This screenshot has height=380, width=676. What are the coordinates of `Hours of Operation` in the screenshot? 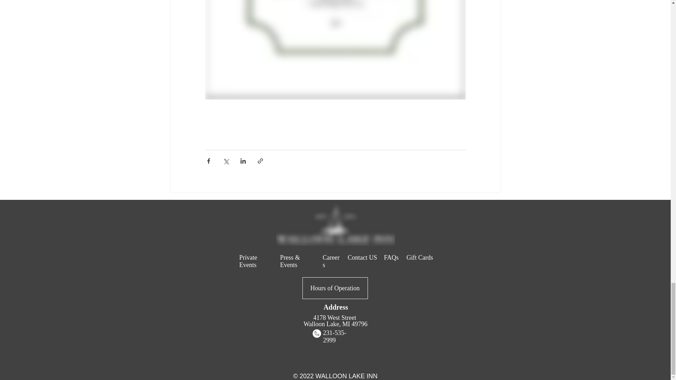 It's located at (335, 288).